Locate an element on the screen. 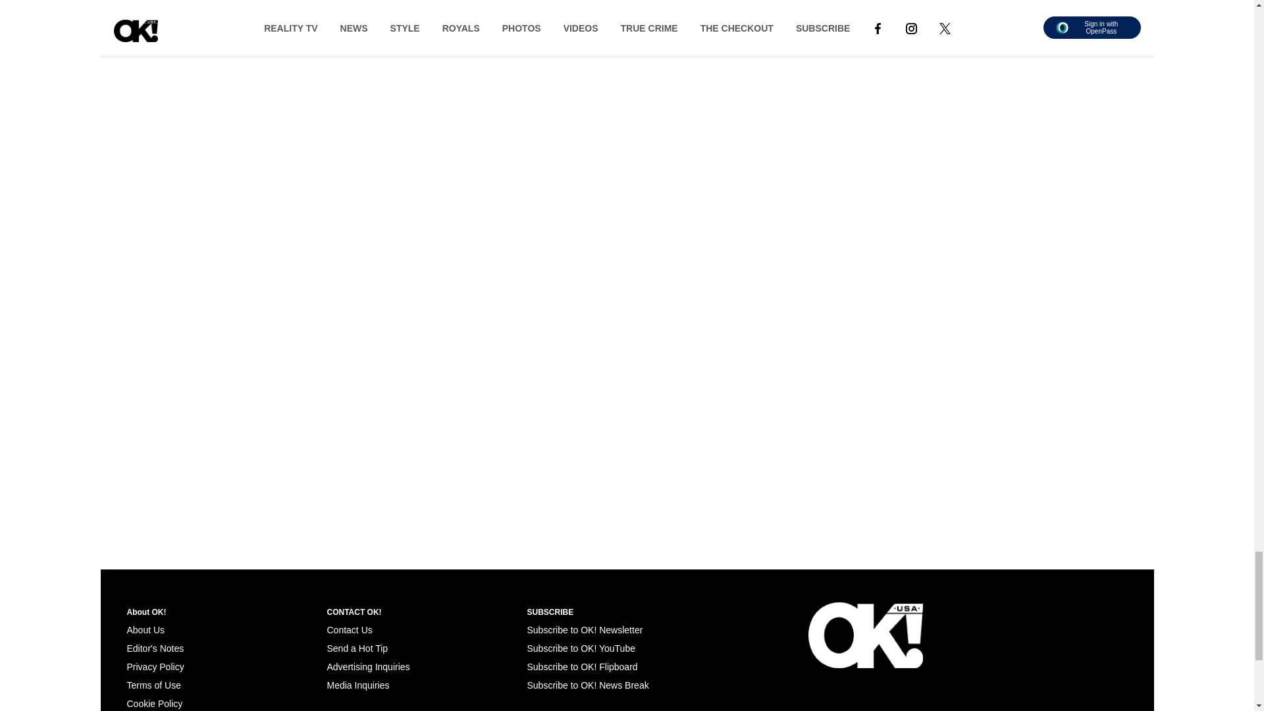 Image resolution: width=1264 pixels, height=711 pixels. Cookie Policy is located at coordinates (154, 703).